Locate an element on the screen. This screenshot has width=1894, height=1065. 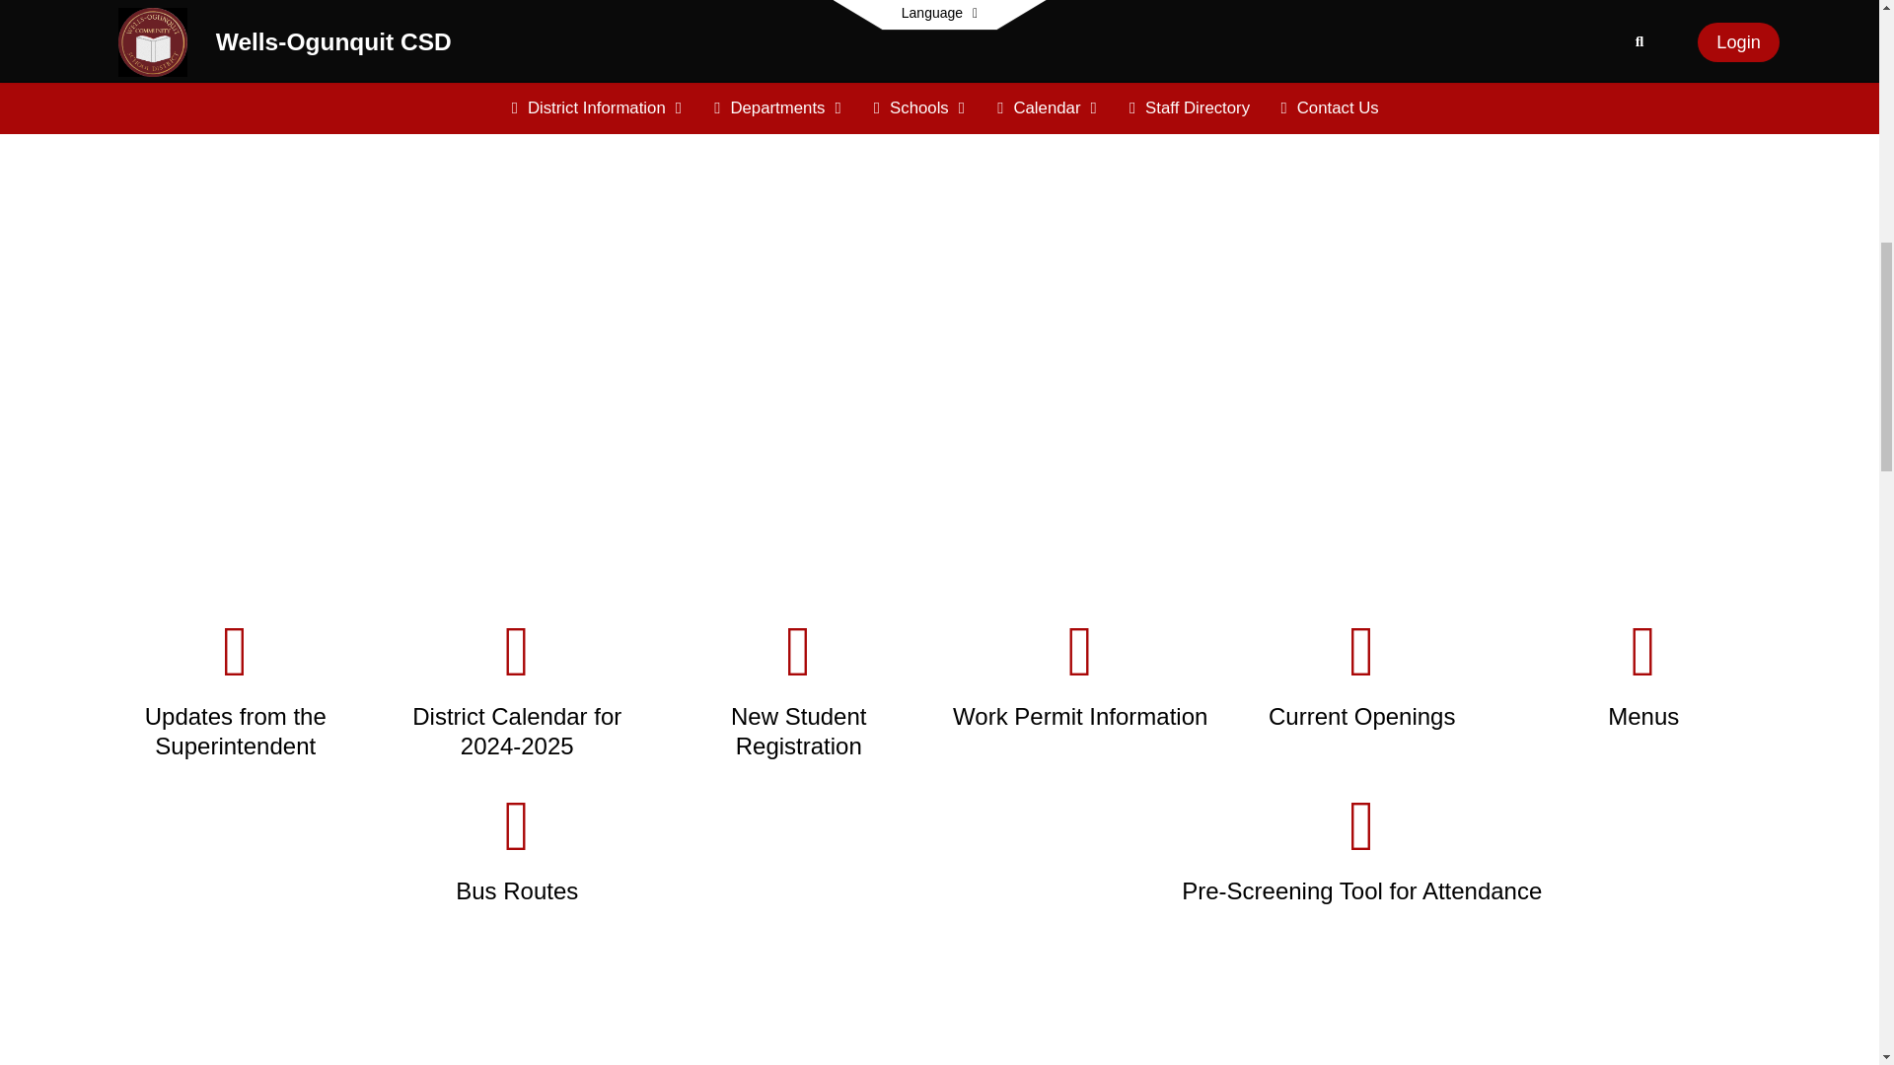
Work Permit Information is located at coordinates (1079, 674).